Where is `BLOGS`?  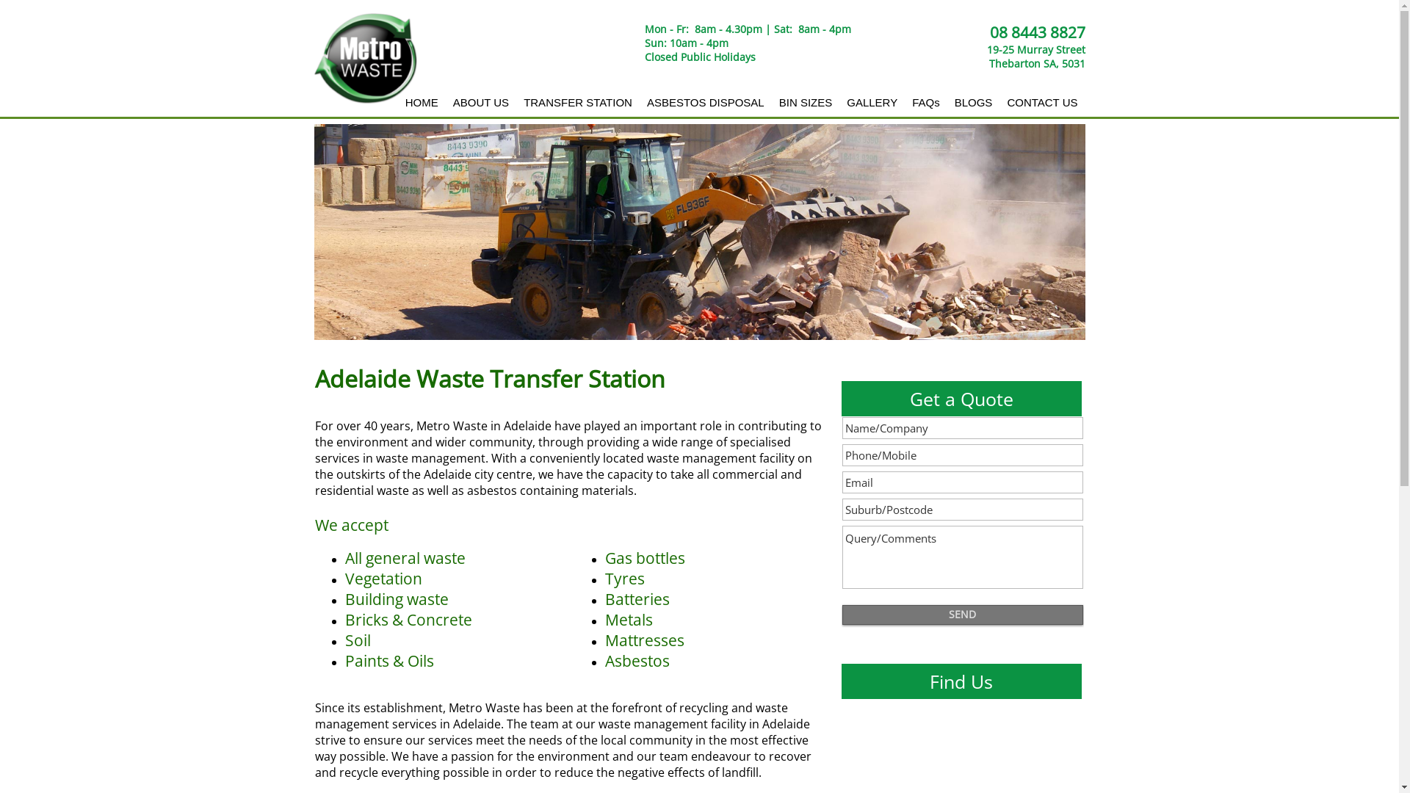
BLOGS is located at coordinates (974, 103).